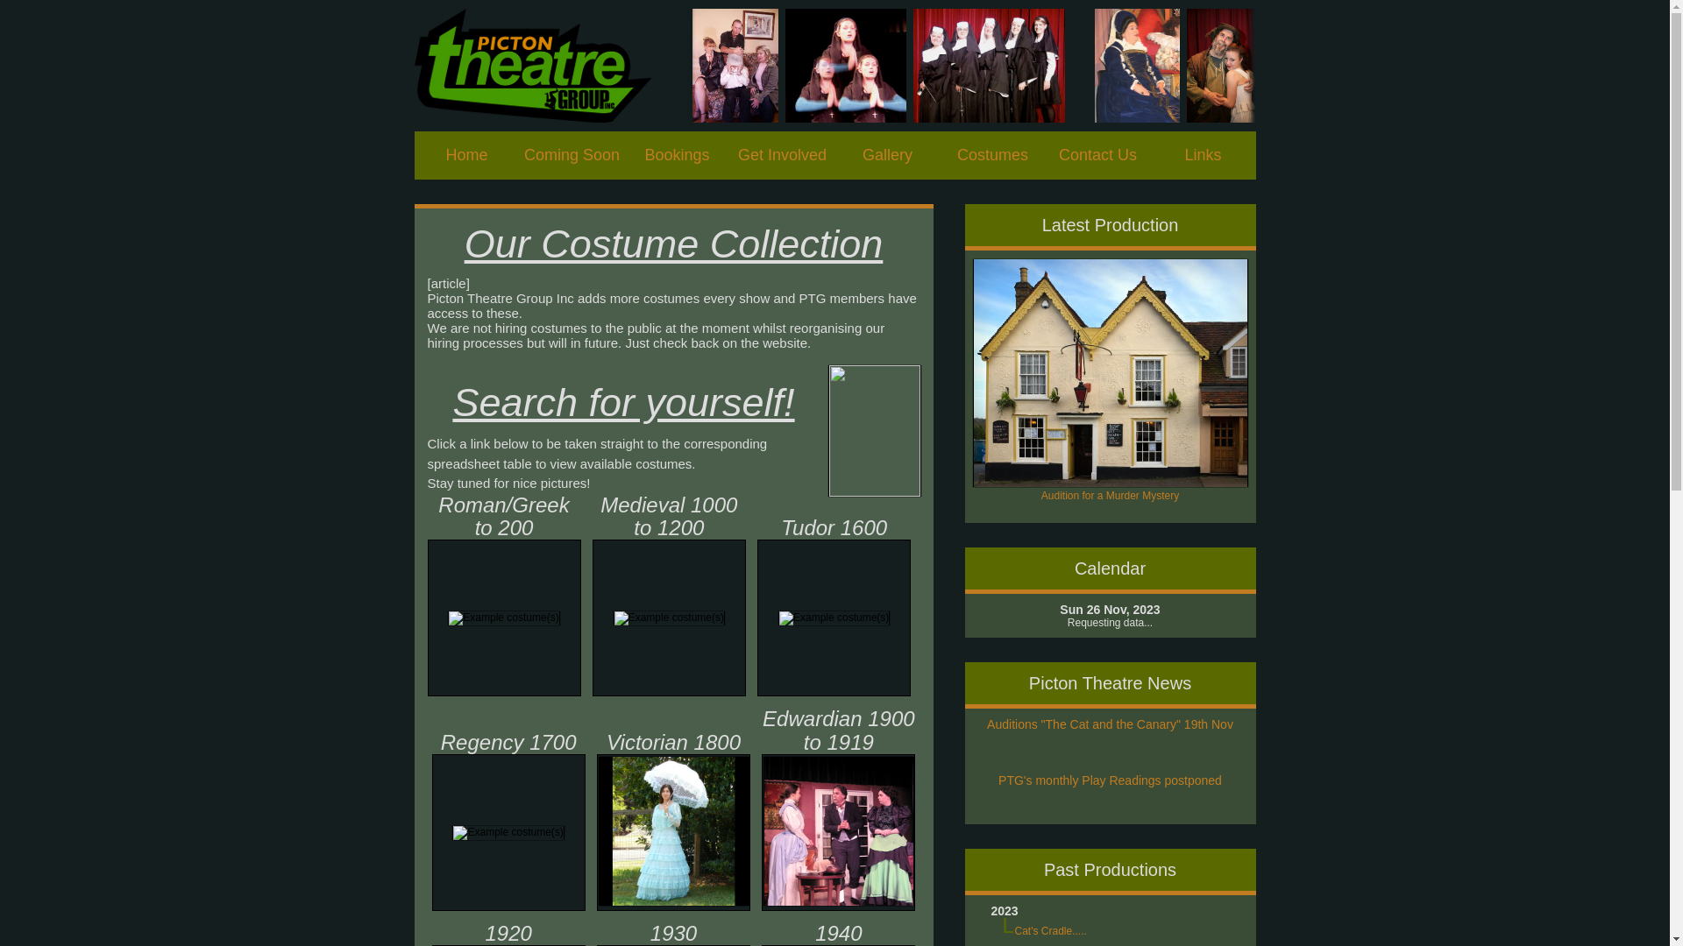 Image resolution: width=1683 pixels, height=946 pixels. What do you see at coordinates (1097, 156) in the screenshot?
I see `Contact Us` at bounding box center [1097, 156].